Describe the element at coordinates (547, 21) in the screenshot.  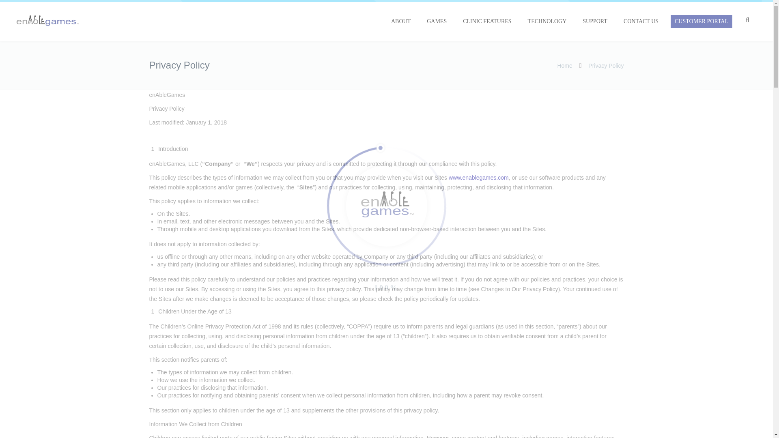
I see `TECHNOLOGY` at that location.